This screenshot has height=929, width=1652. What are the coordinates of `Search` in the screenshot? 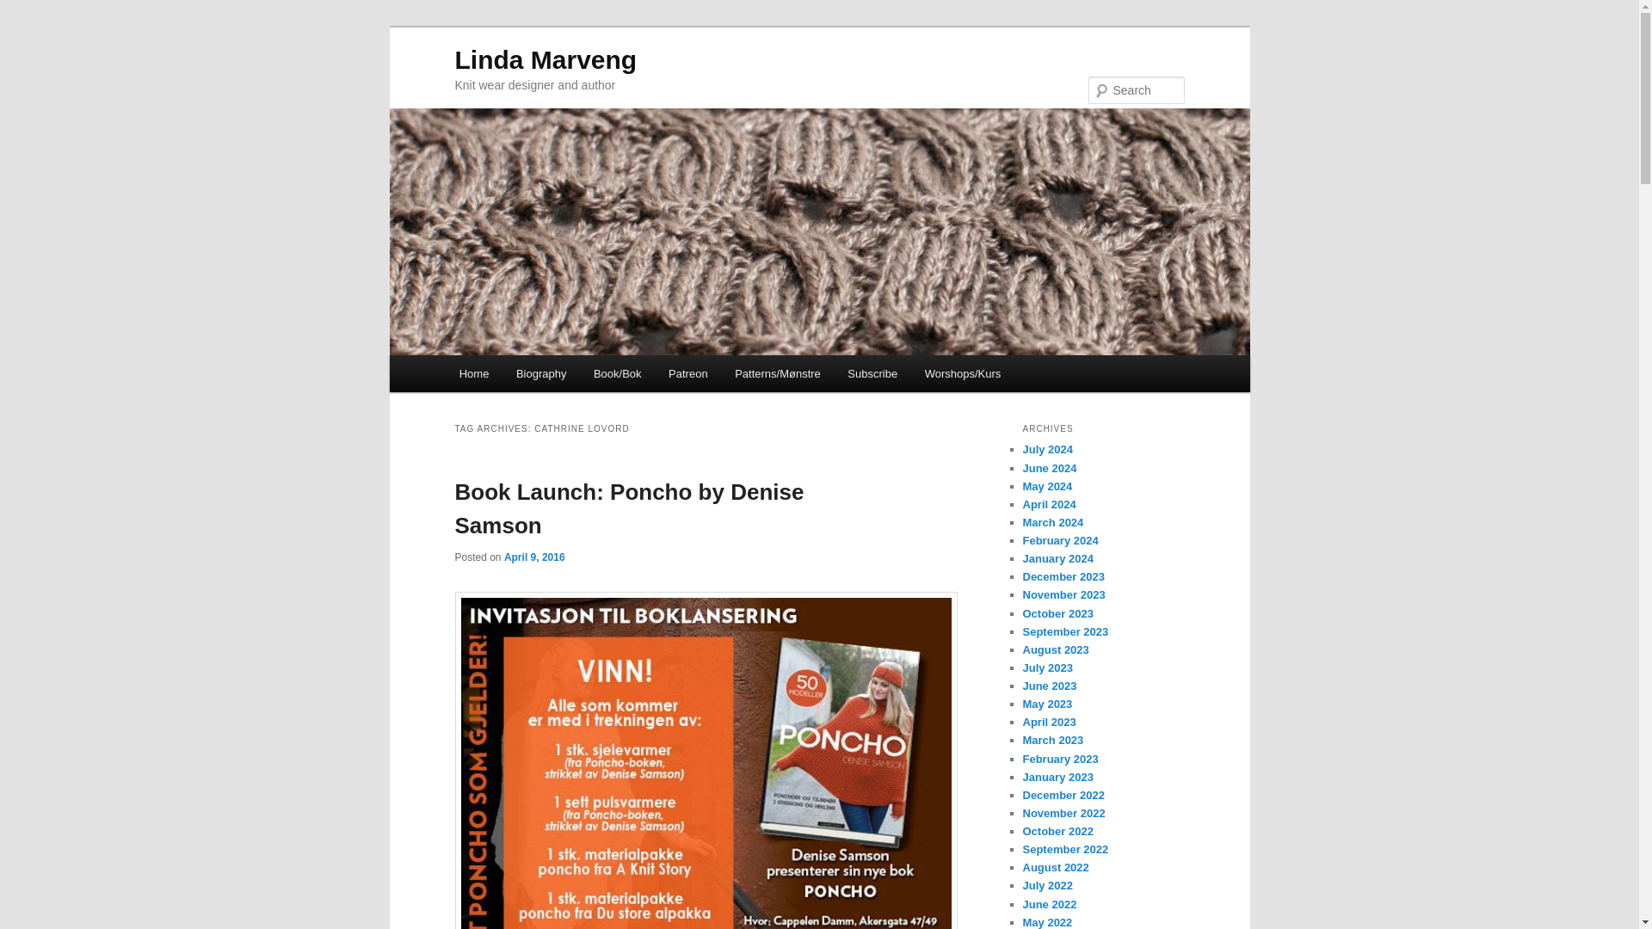 It's located at (28, 9).